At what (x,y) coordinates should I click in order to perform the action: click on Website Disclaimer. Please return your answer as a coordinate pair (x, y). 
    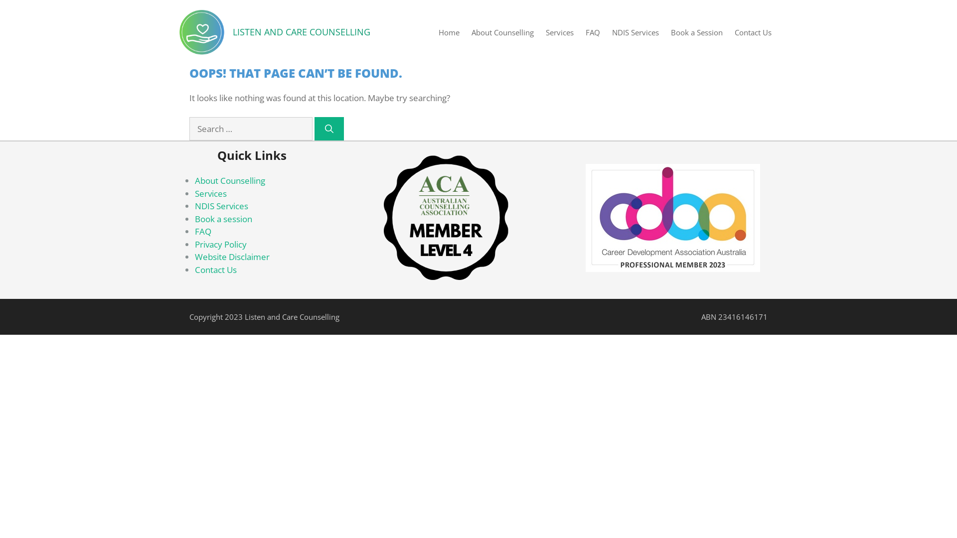
    Looking at the image, I should click on (232, 257).